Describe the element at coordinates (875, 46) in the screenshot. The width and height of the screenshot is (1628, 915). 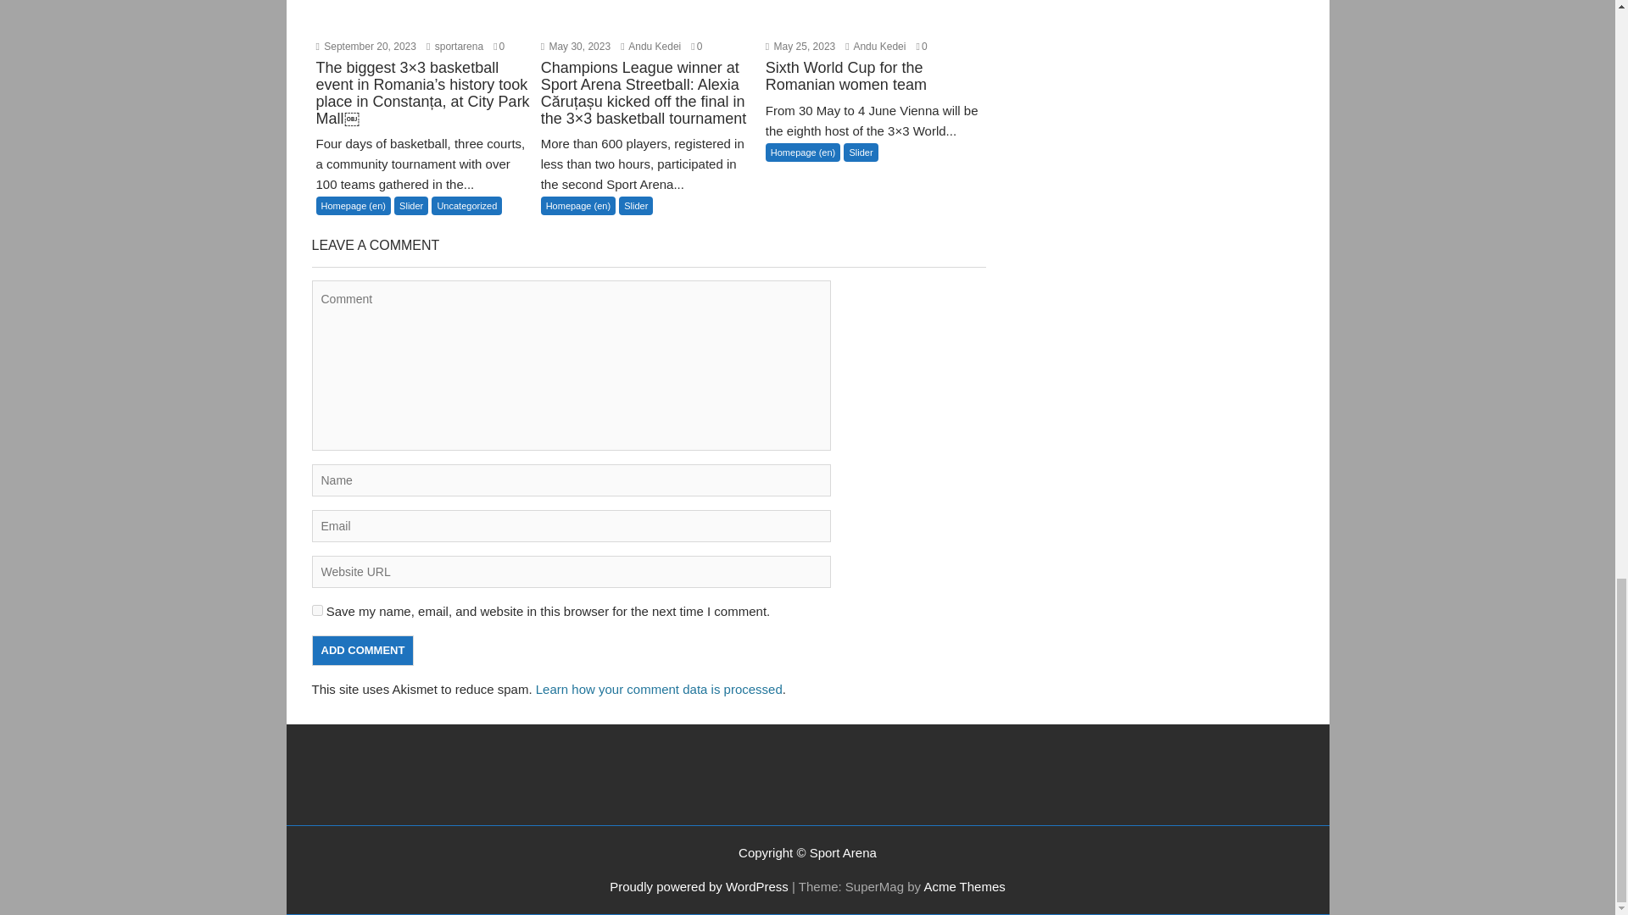
I see `Andu Kedei` at that location.